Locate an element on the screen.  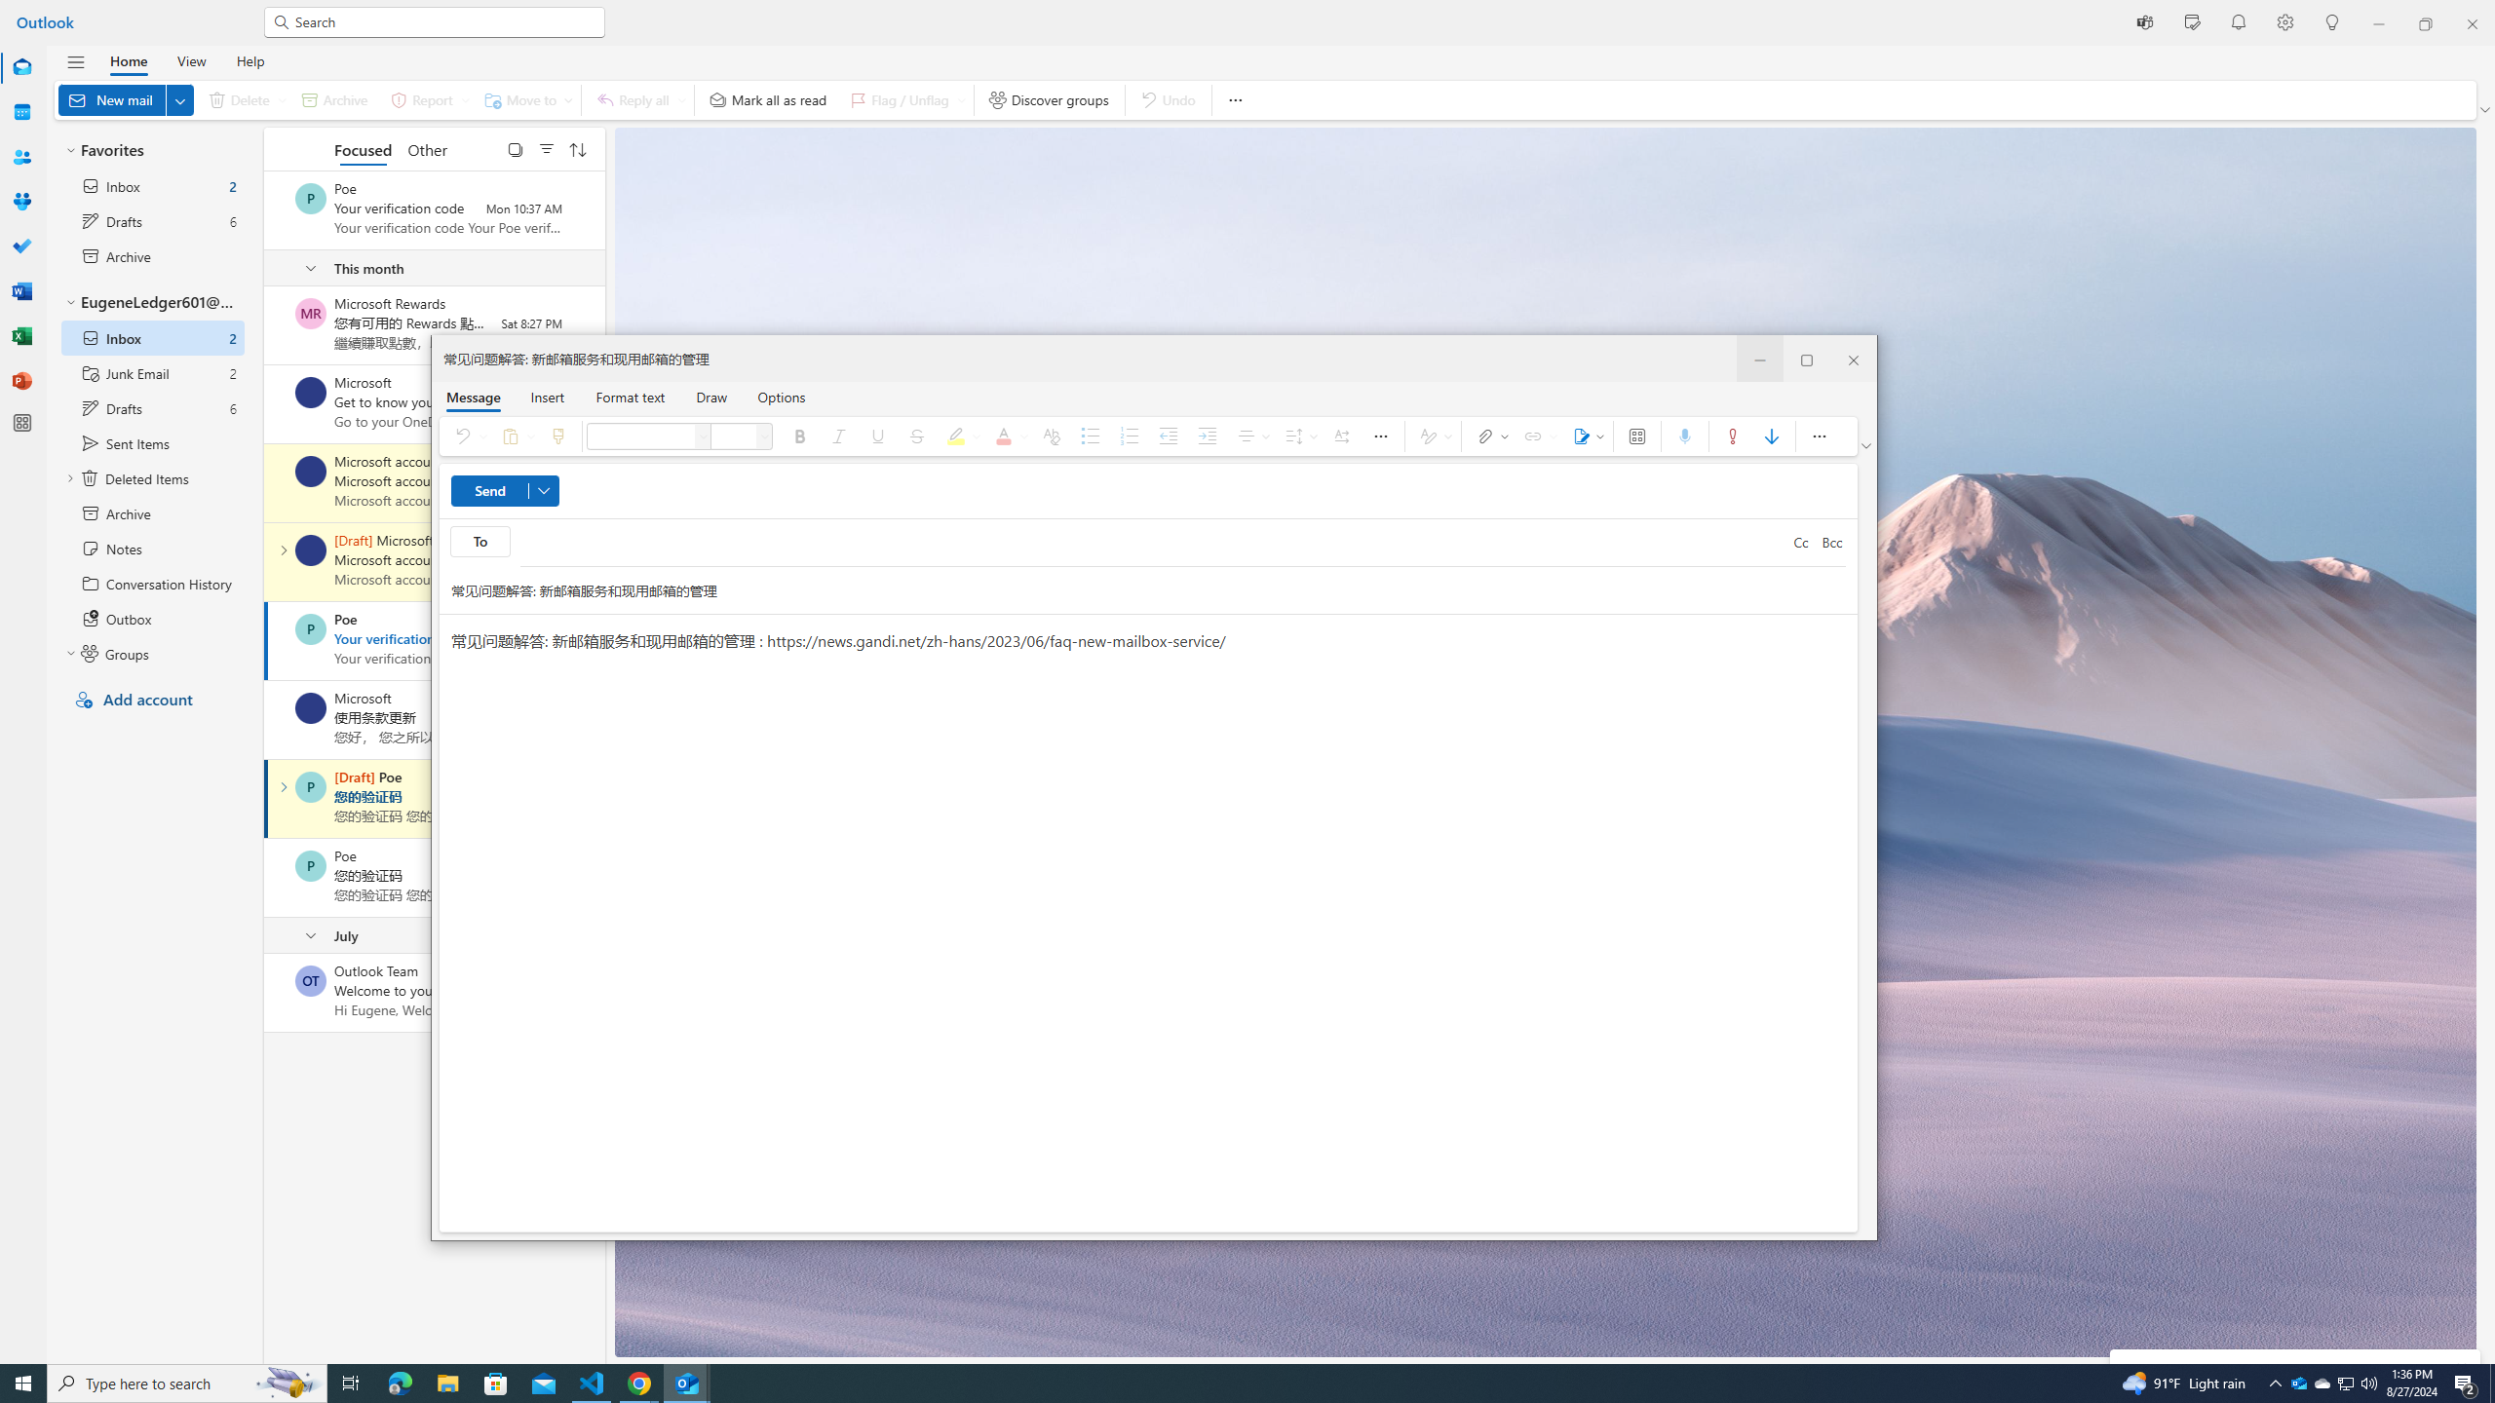
Font is located at coordinates (704, 436).